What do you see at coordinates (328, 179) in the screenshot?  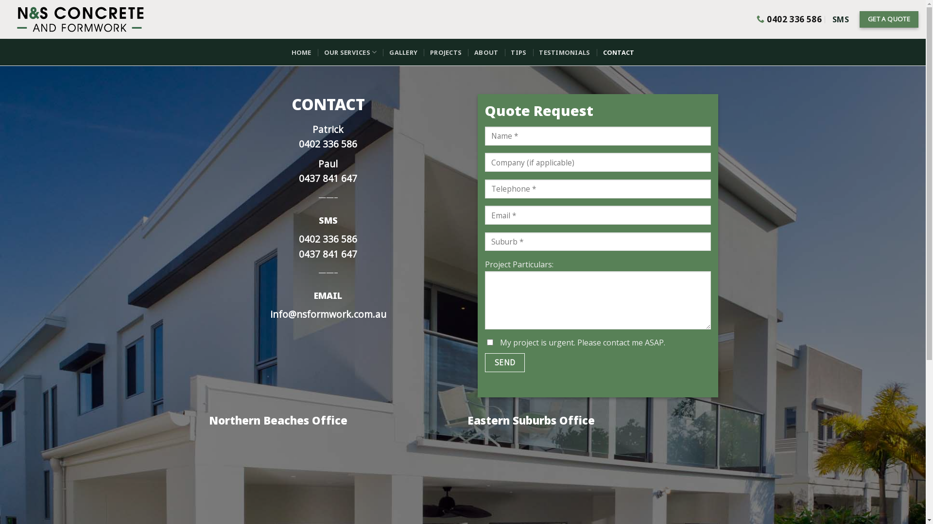 I see `0437 841 647` at bounding box center [328, 179].